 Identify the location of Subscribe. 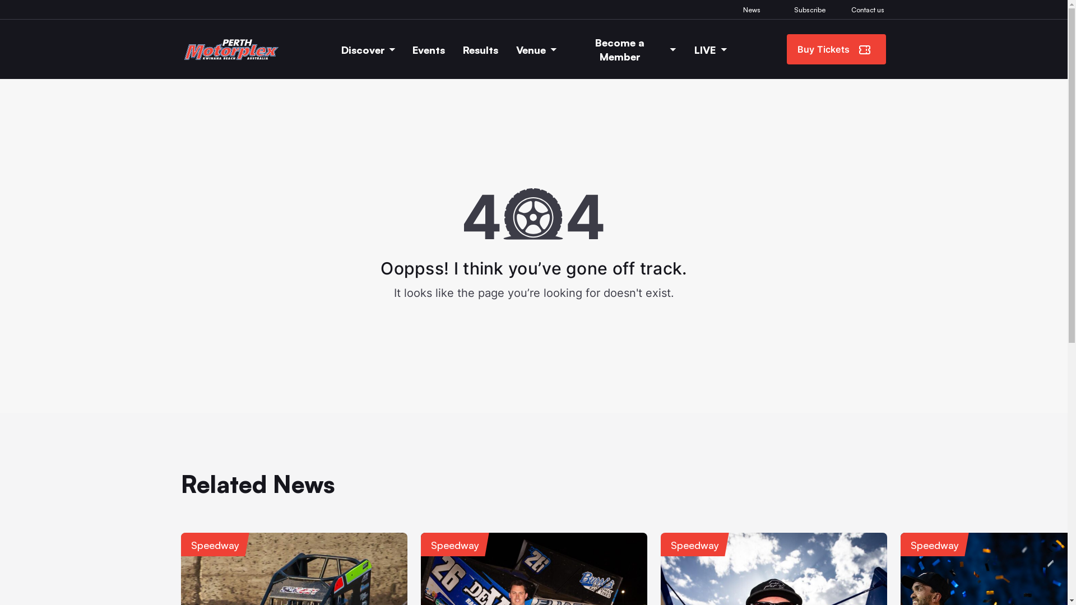
(810, 10).